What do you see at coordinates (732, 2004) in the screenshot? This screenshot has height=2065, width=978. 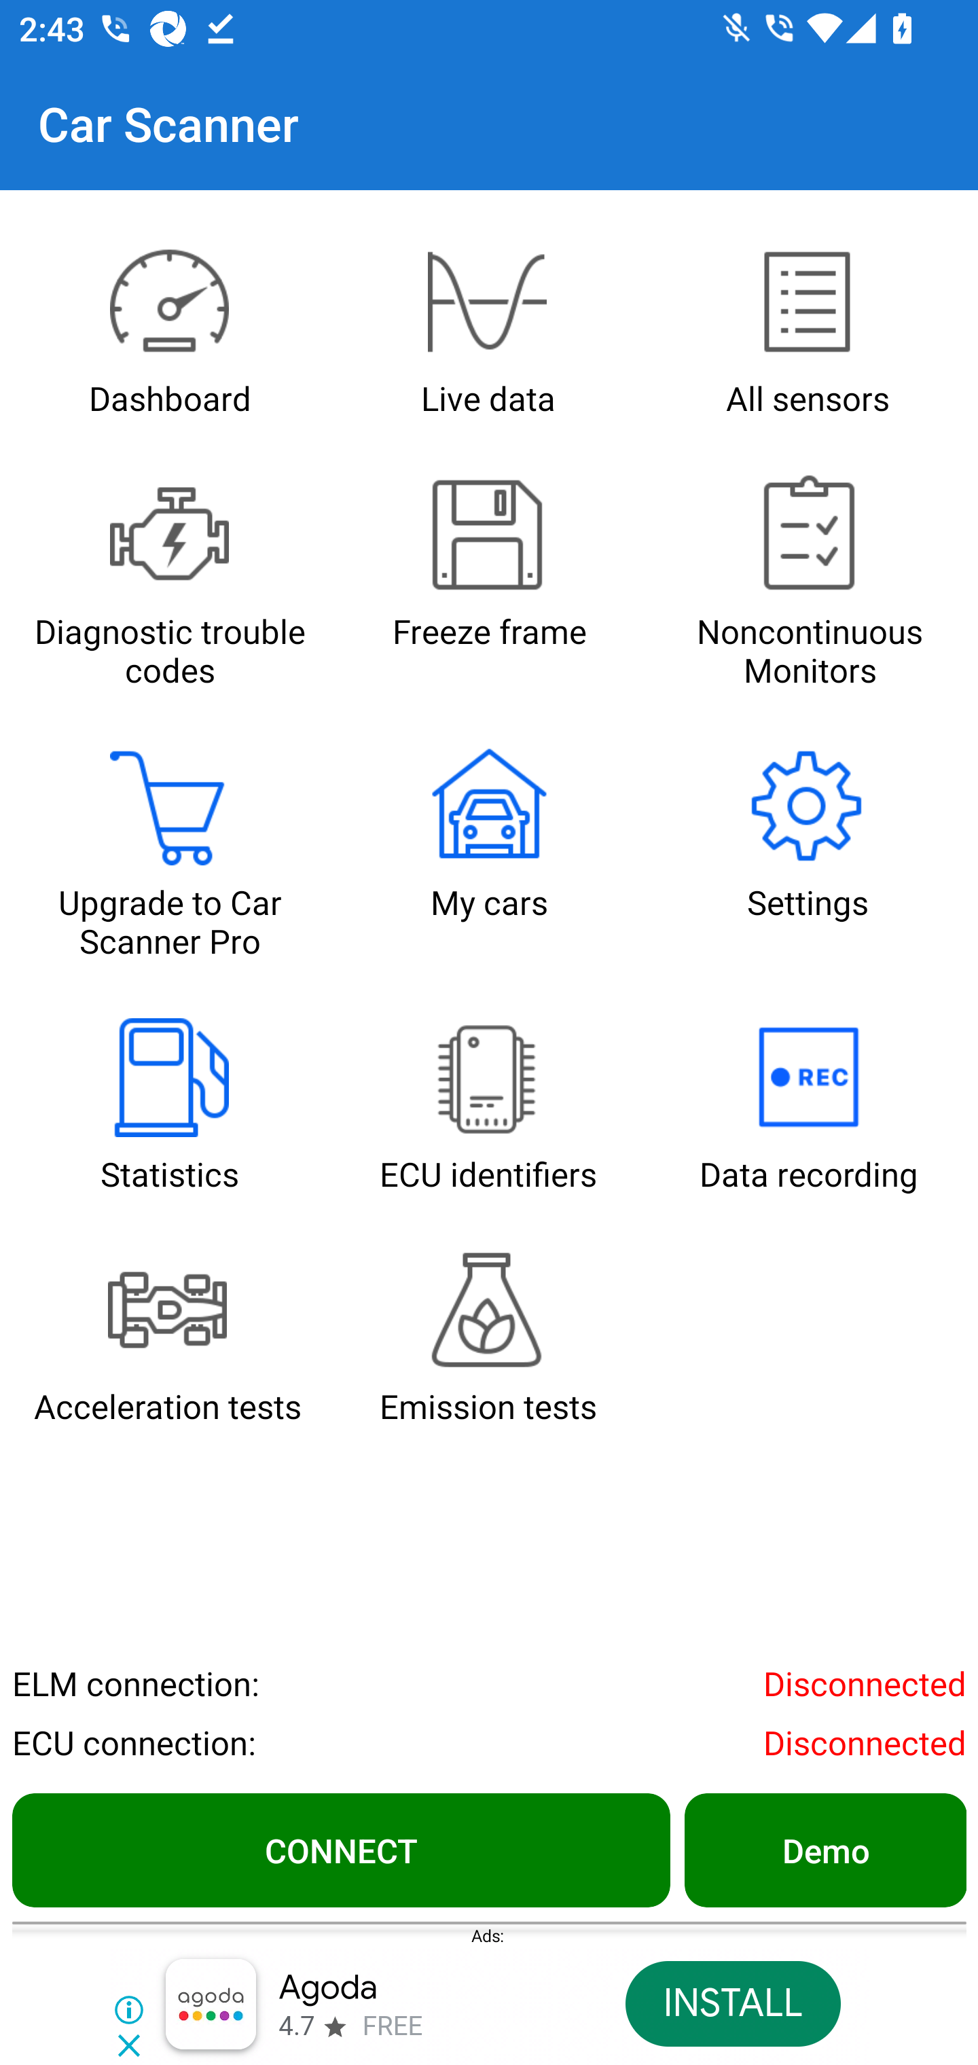 I see `INSTALL` at bounding box center [732, 2004].